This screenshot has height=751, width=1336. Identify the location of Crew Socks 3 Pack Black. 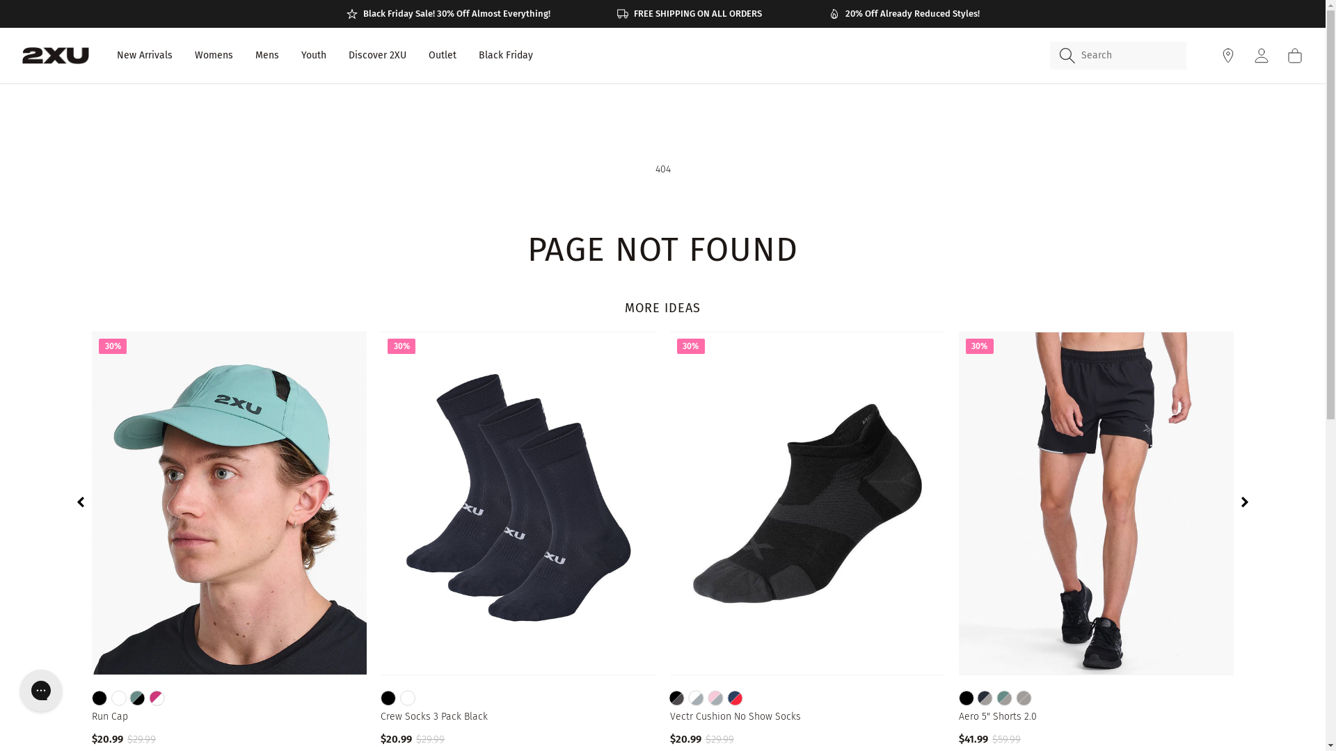
(518, 717).